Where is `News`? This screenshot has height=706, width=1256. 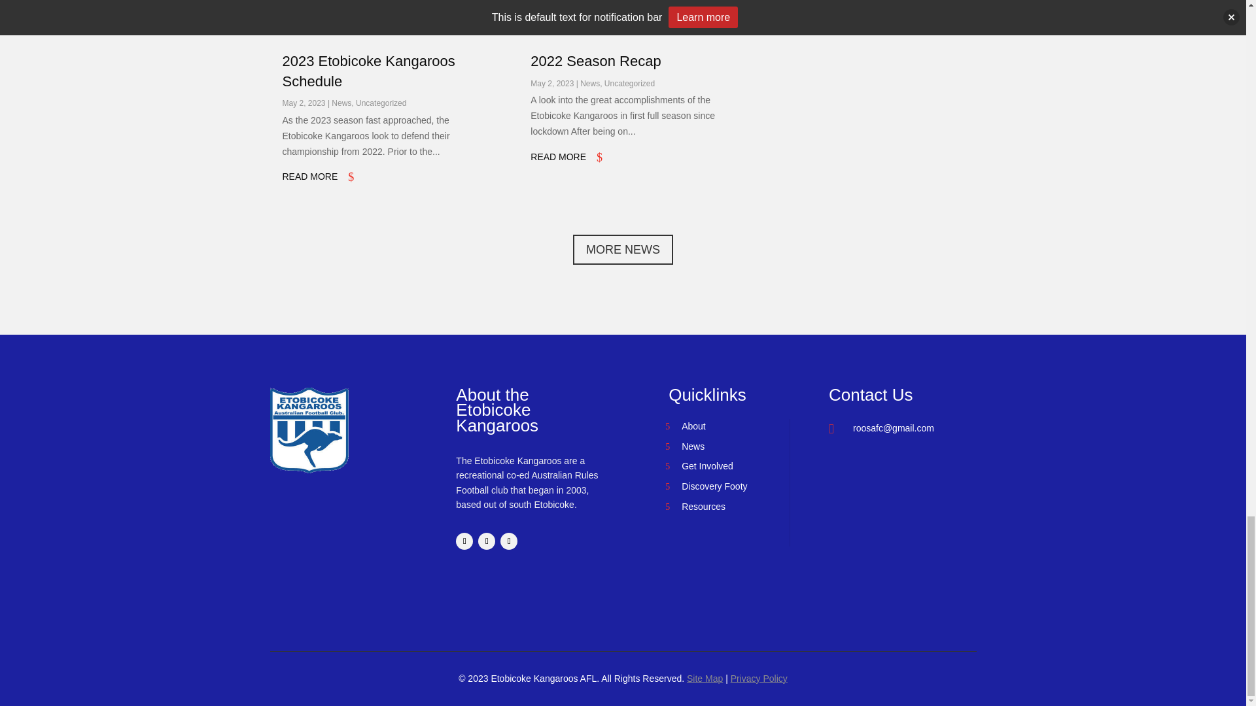 News is located at coordinates (341, 103).